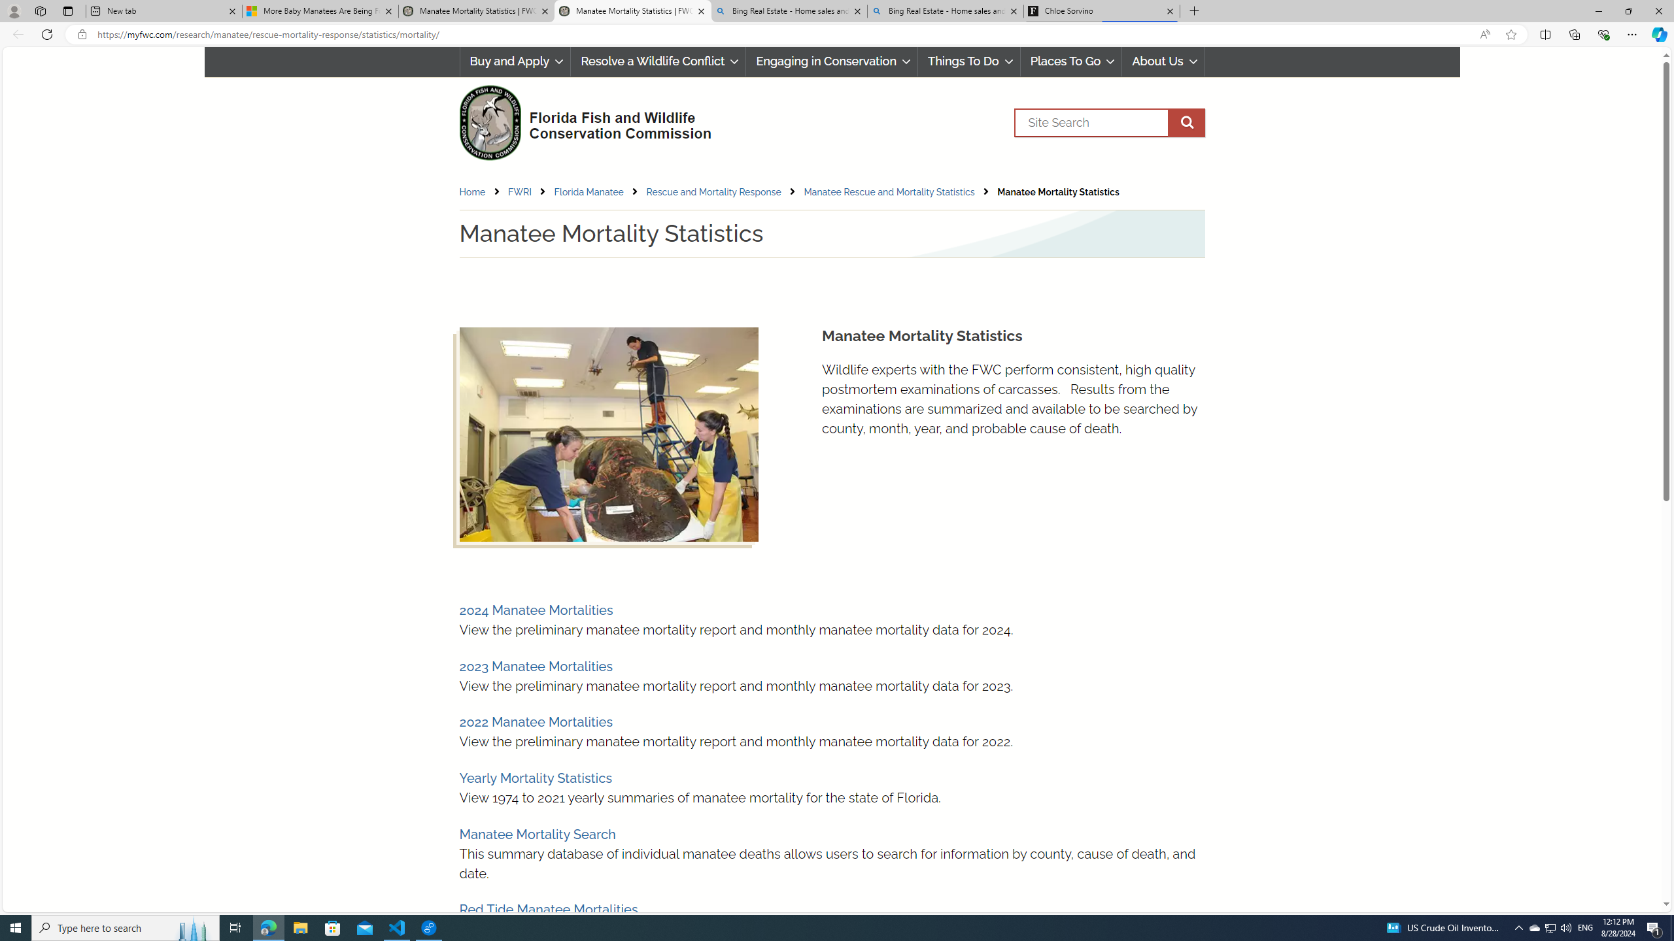 This screenshot has width=1674, height=941. Describe the element at coordinates (1186, 123) in the screenshot. I see `execute site search` at that location.